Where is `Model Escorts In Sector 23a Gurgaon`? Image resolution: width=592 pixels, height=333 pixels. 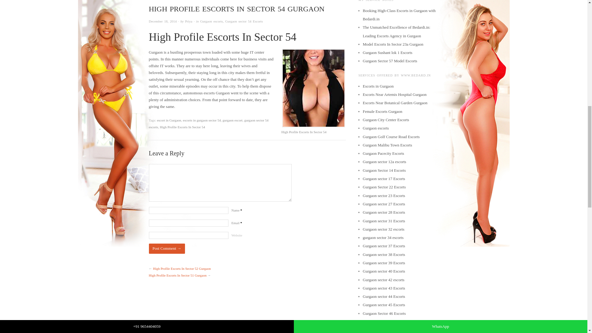
Model Escorts In Sector 23a Gurgaon is located at coordinates (393, 44).